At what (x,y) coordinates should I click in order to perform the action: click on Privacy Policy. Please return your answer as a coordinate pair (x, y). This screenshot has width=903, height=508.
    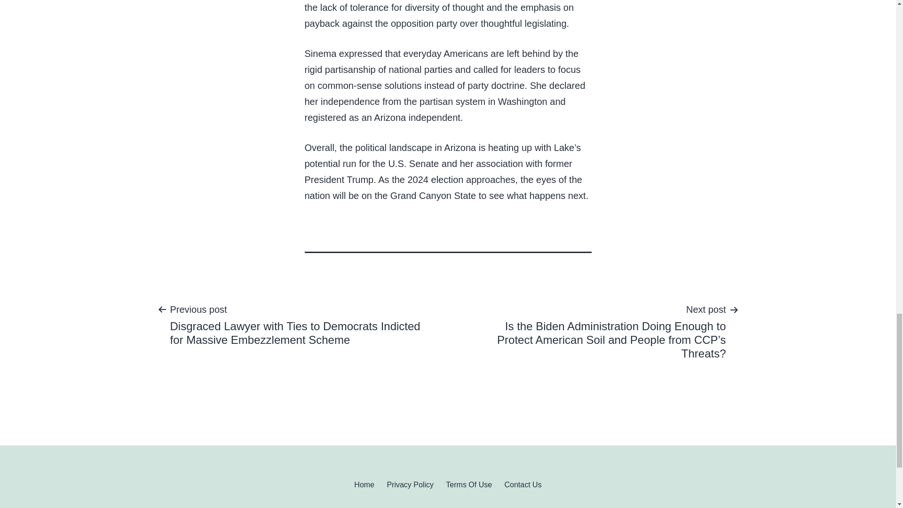
    Looking at the image, I should click on (410, 484).